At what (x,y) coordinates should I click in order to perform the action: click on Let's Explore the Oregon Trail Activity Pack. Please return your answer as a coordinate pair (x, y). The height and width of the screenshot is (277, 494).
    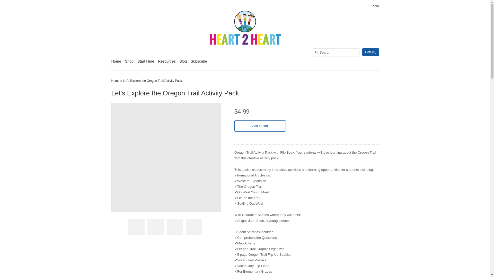
    Looking at the image, I should click on (152, 81).